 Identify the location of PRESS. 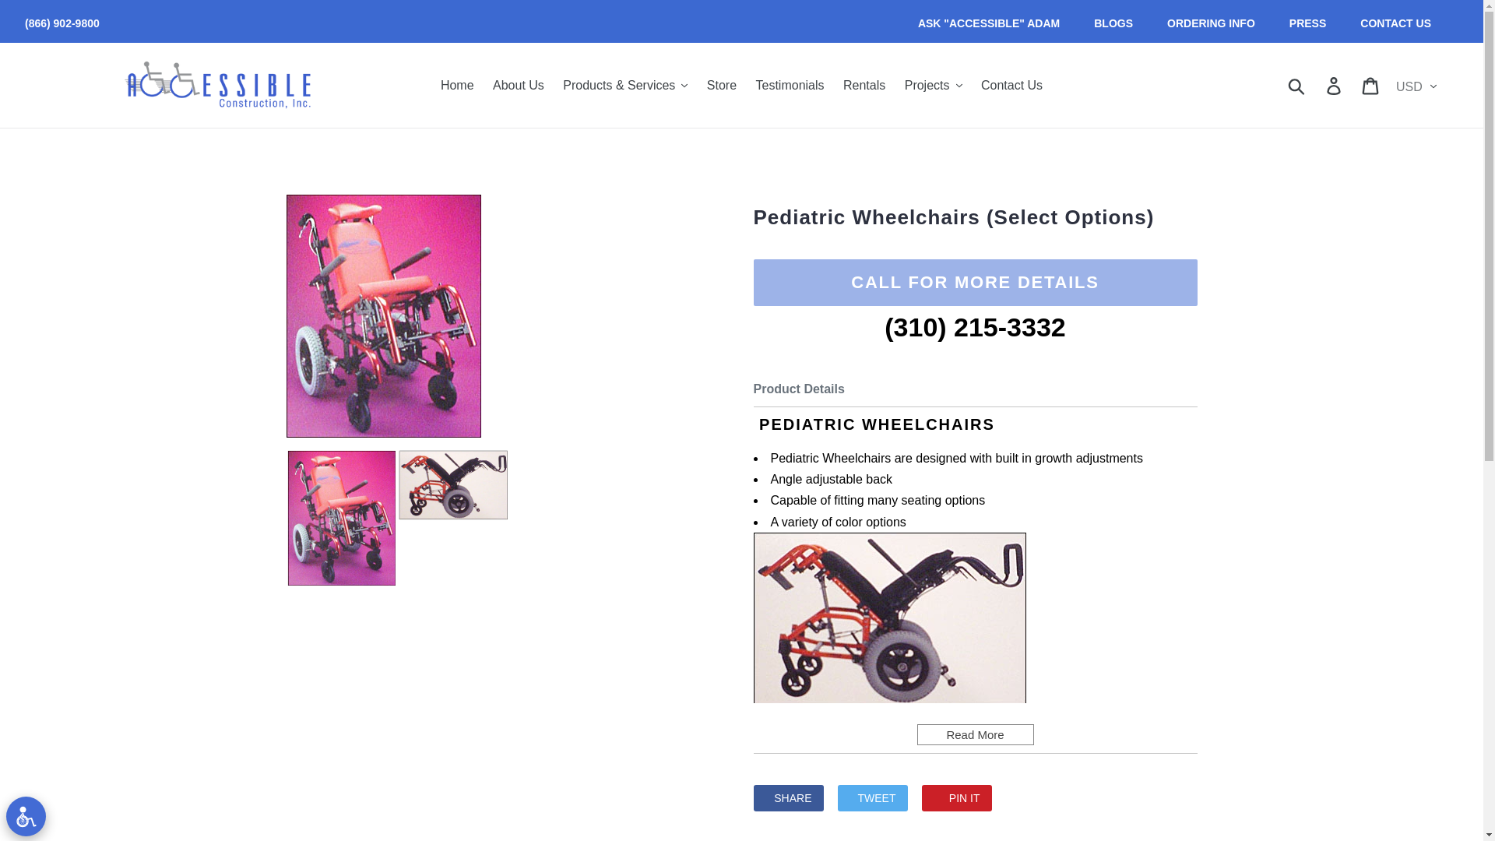
(1307, 23).